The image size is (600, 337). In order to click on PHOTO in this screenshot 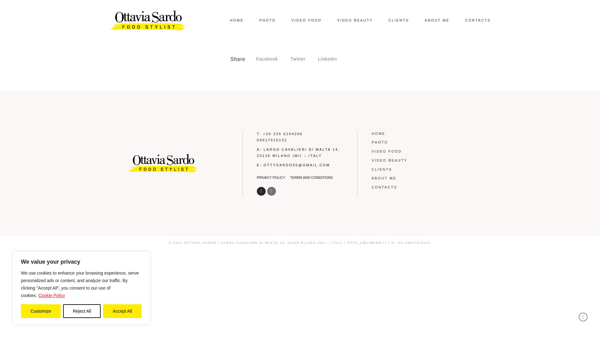, I will do `click(422, 142)`.